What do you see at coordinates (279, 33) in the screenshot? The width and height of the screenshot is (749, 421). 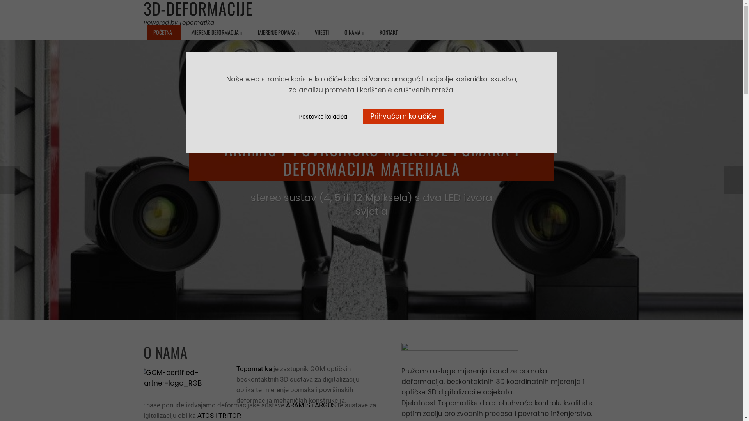 I see `MJERENJE POMAKA` at bounding box center [279, 33].